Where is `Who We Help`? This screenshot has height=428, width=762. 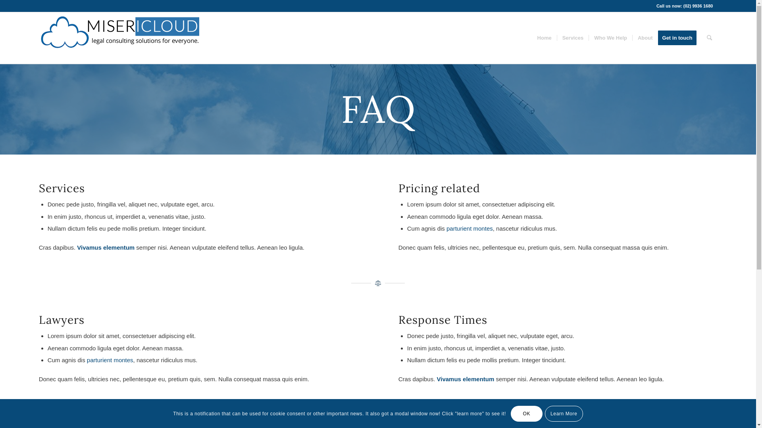 Who We Help is located at coordinates (610, 38).